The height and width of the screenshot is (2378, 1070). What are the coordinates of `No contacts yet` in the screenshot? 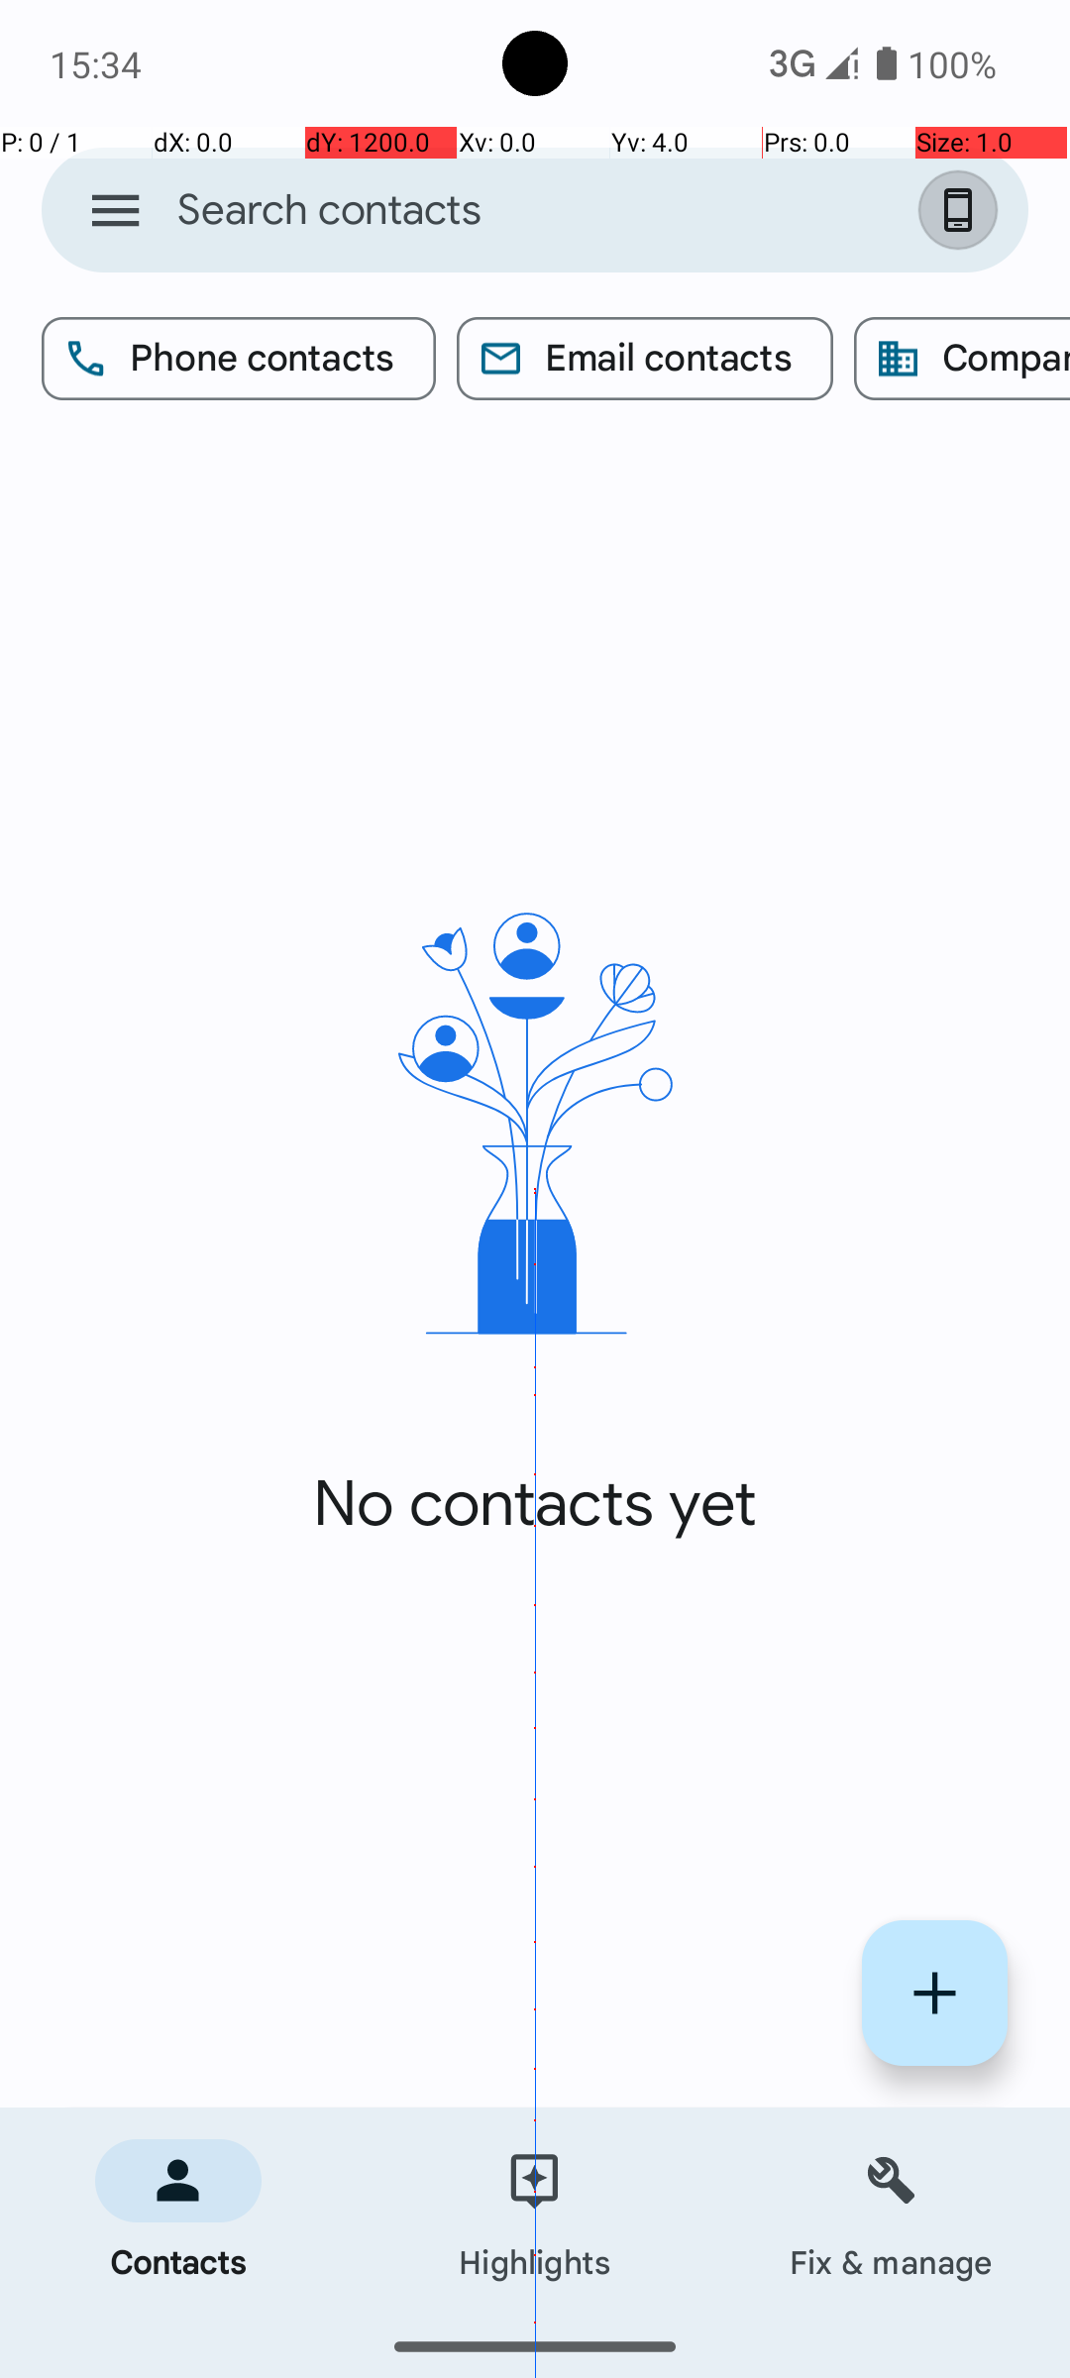 It's located at (535, 1504).